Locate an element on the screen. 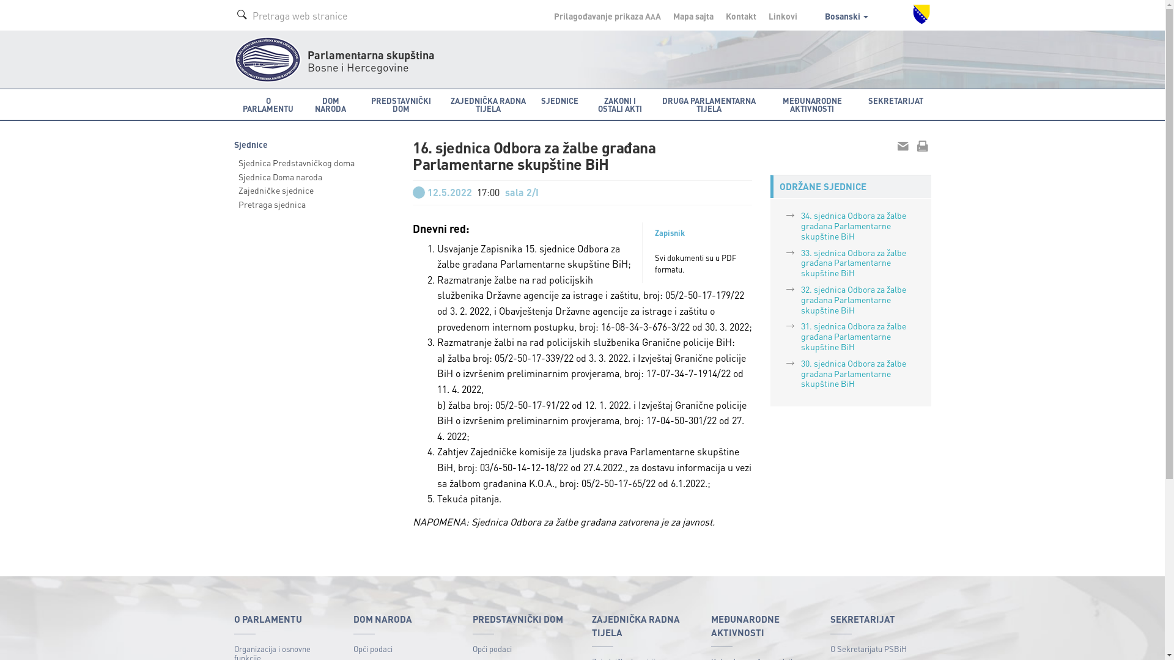  Bosanski is located at coordinates (846, 16).